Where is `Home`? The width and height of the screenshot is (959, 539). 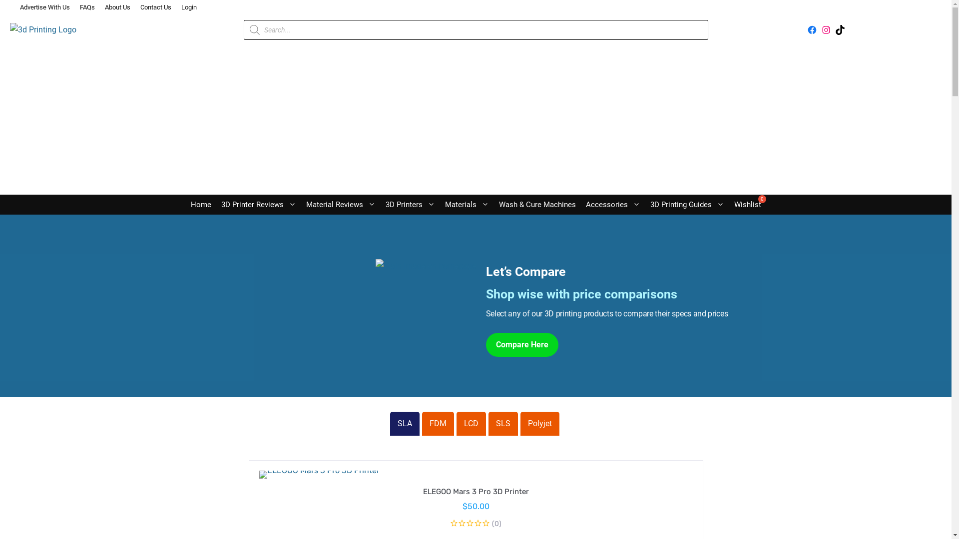
Home is located at coordinates (201, 205).